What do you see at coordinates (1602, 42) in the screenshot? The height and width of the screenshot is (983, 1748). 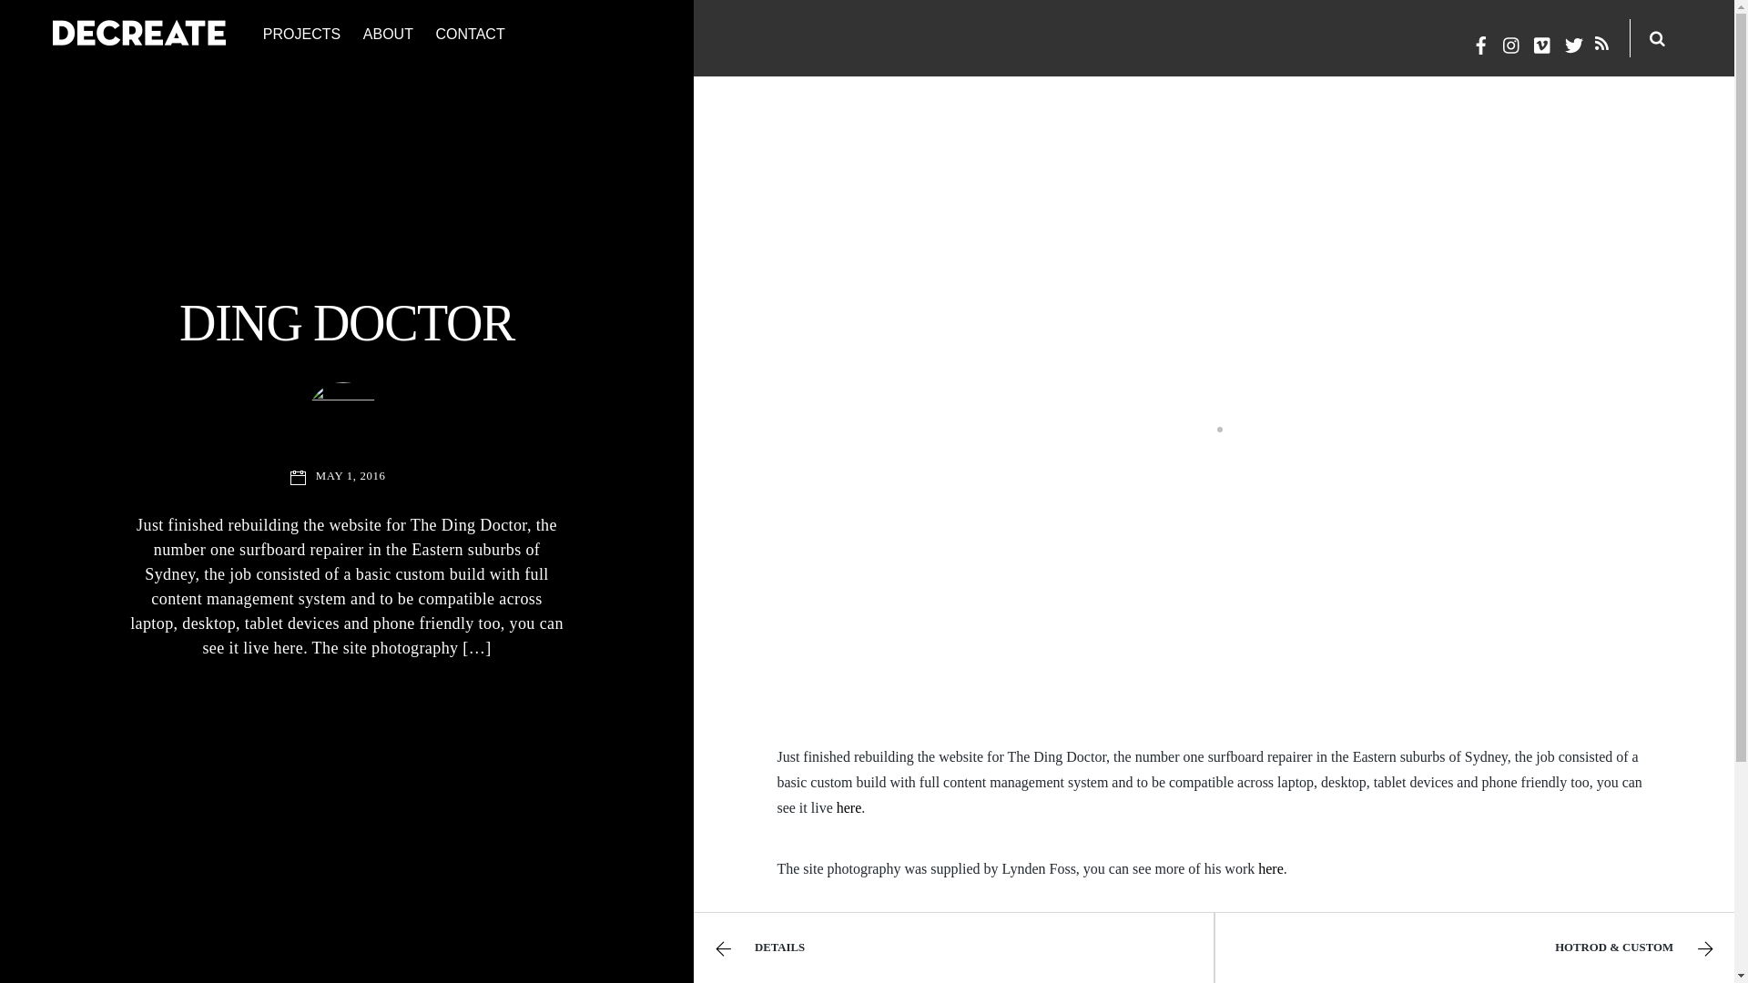 I see `RSS` at bounding box center [1602, 42].